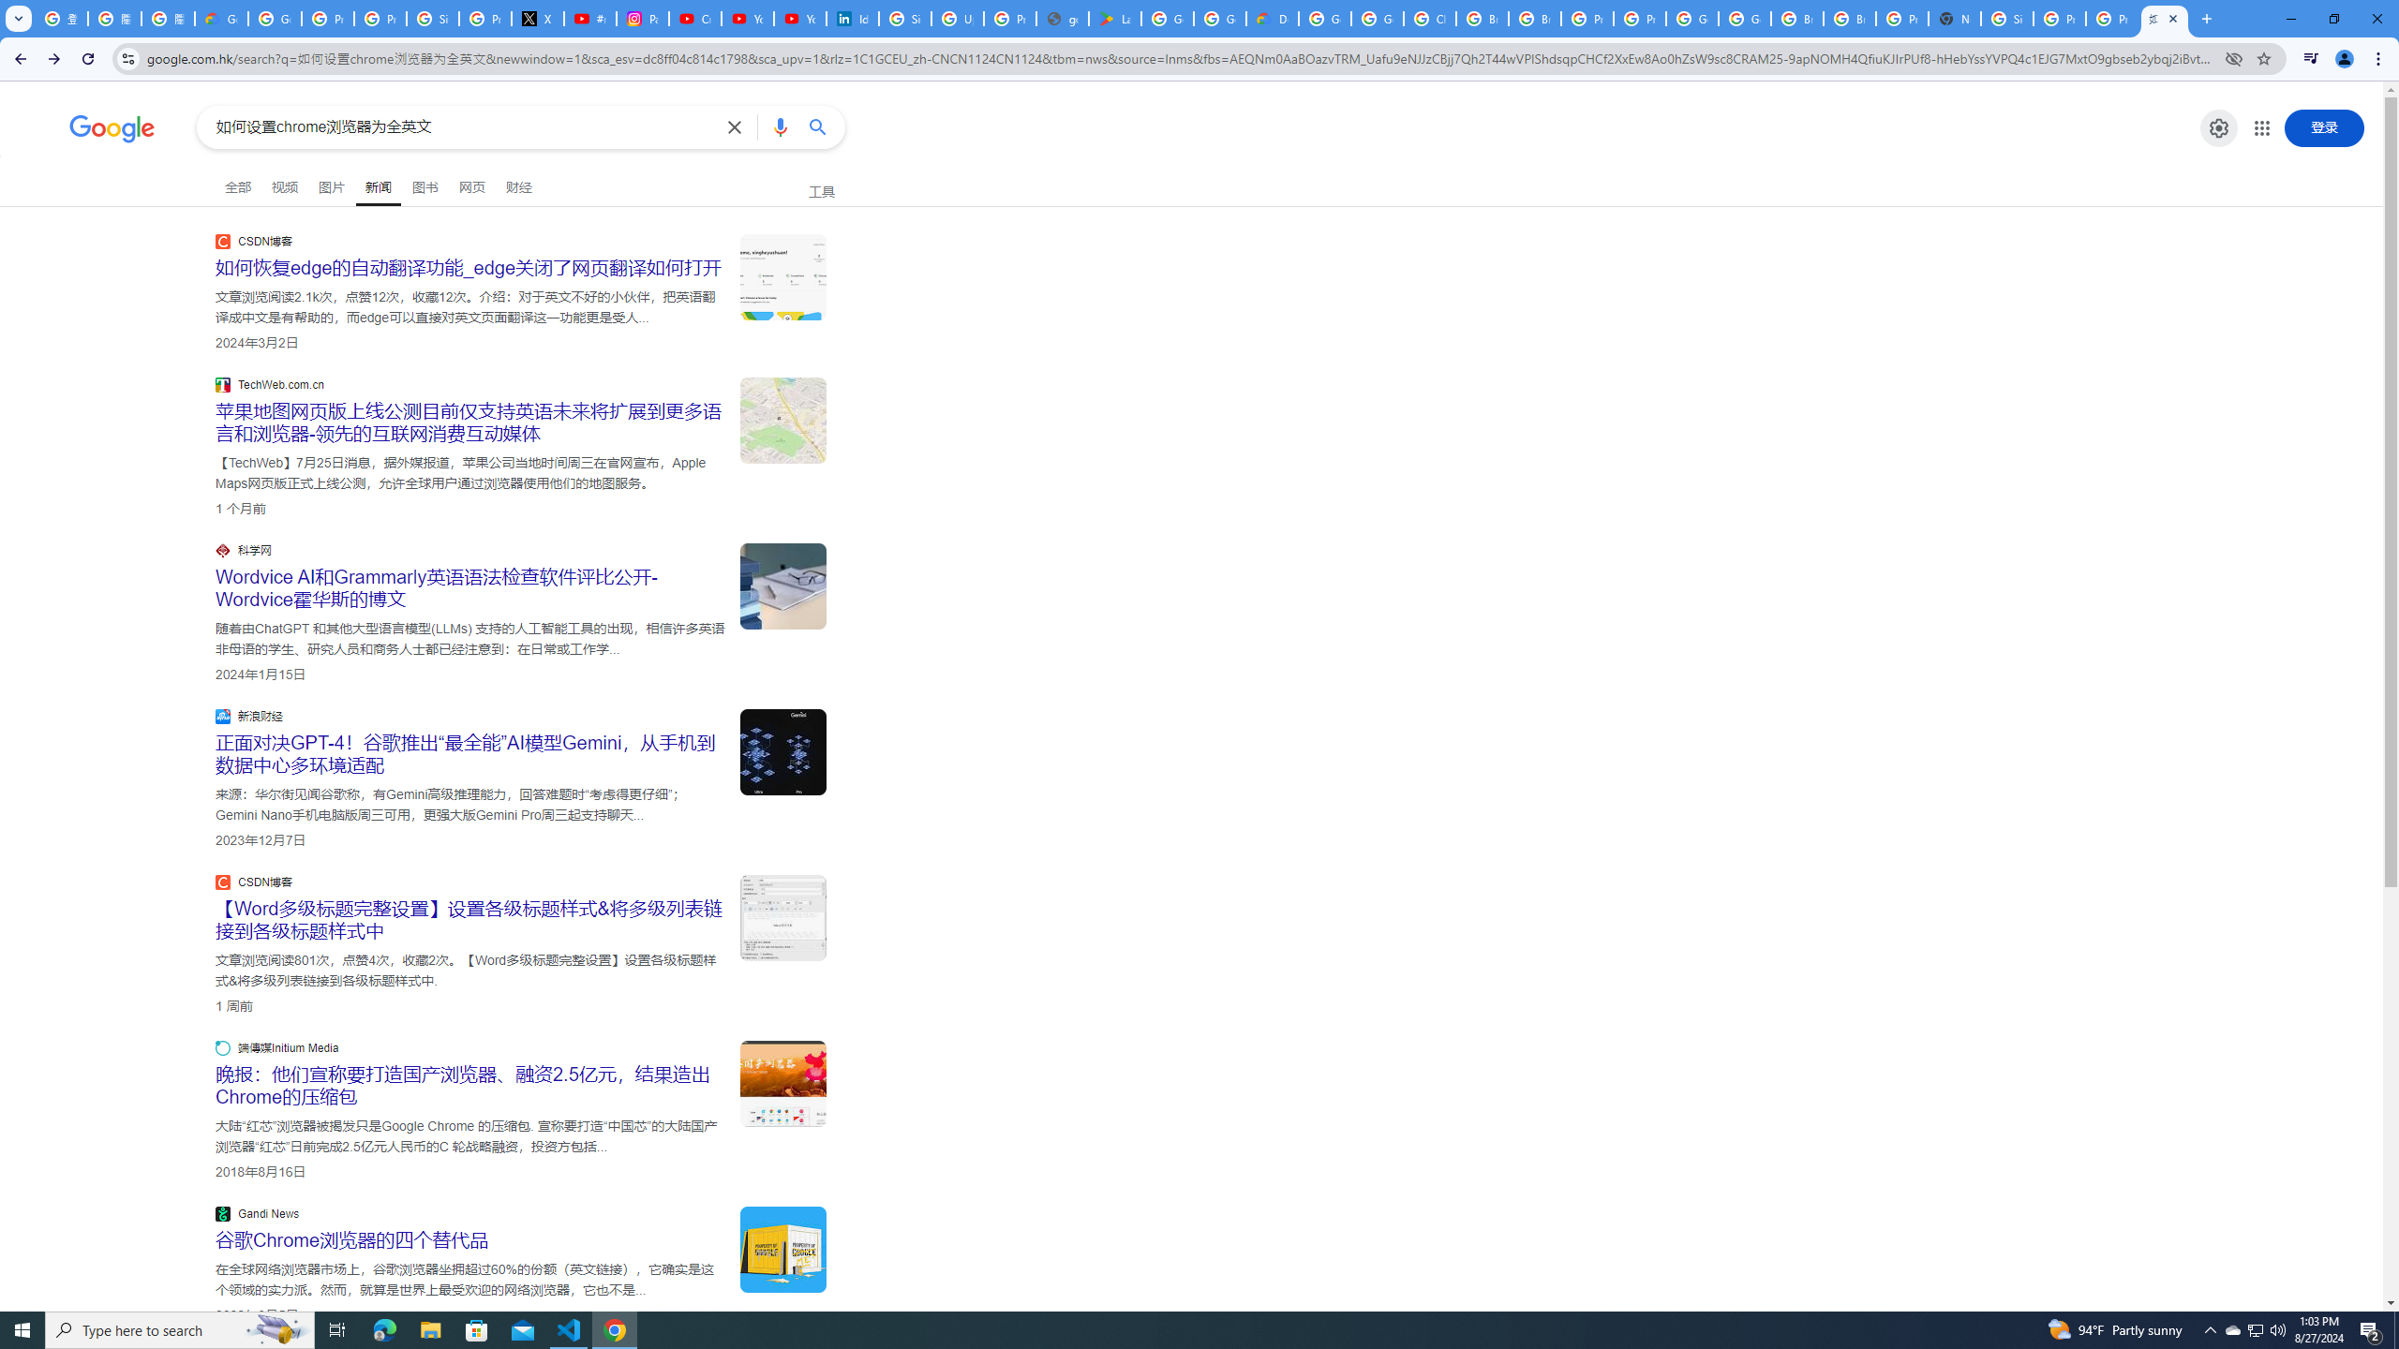  What do you see at coordinates (1692, 19) in the screenshot?
I see `Google Cloud Platform` at bounding box center [1692, 19].